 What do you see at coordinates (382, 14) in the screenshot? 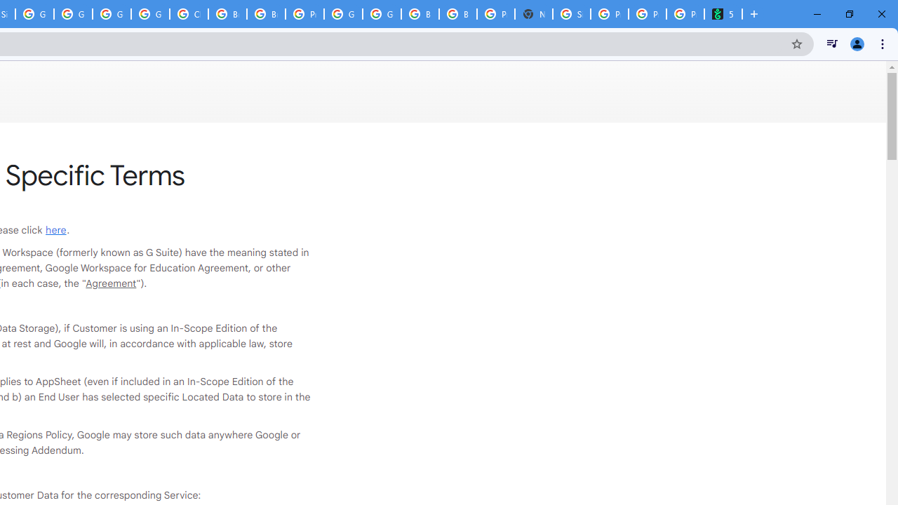
I see `Google Cloud Platform` at bounding box center [382, 14].